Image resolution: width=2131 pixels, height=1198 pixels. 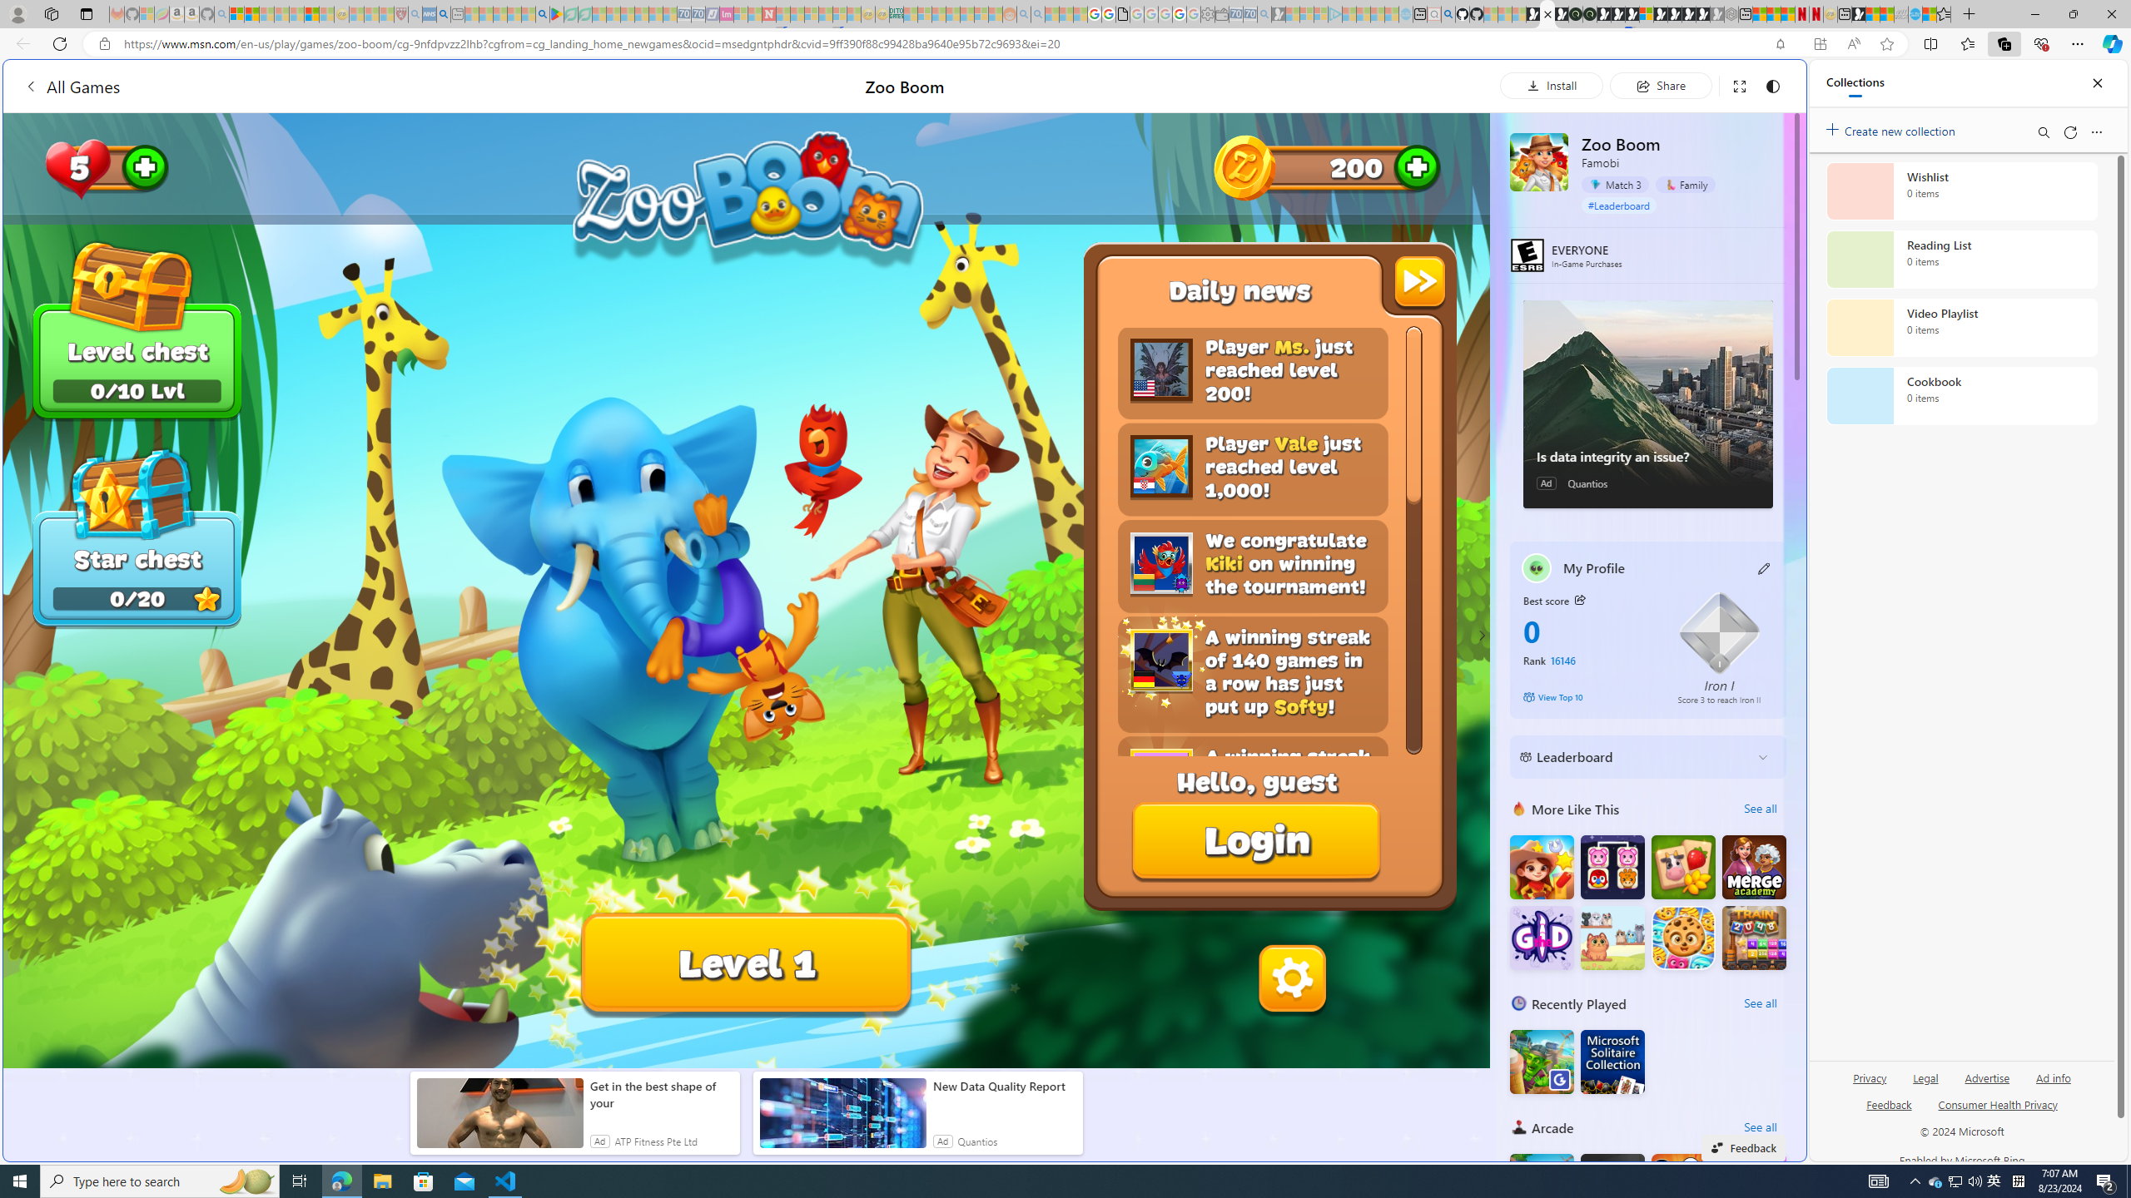 I want to click on Ad info, so click(x=2053, y=1077).